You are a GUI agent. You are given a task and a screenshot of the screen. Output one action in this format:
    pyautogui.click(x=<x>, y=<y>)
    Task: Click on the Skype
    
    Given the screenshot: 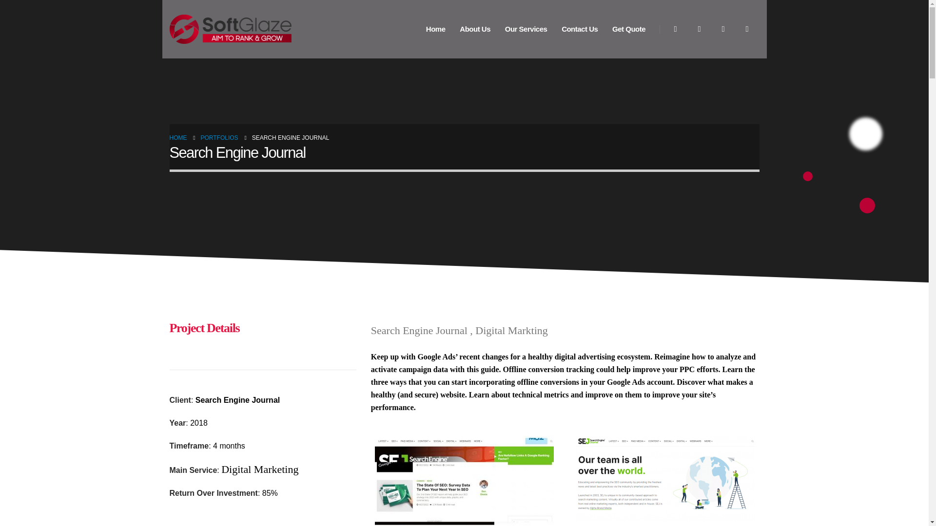 What is the action you would take?
    pyautogui.click(x=723, y=28)
    